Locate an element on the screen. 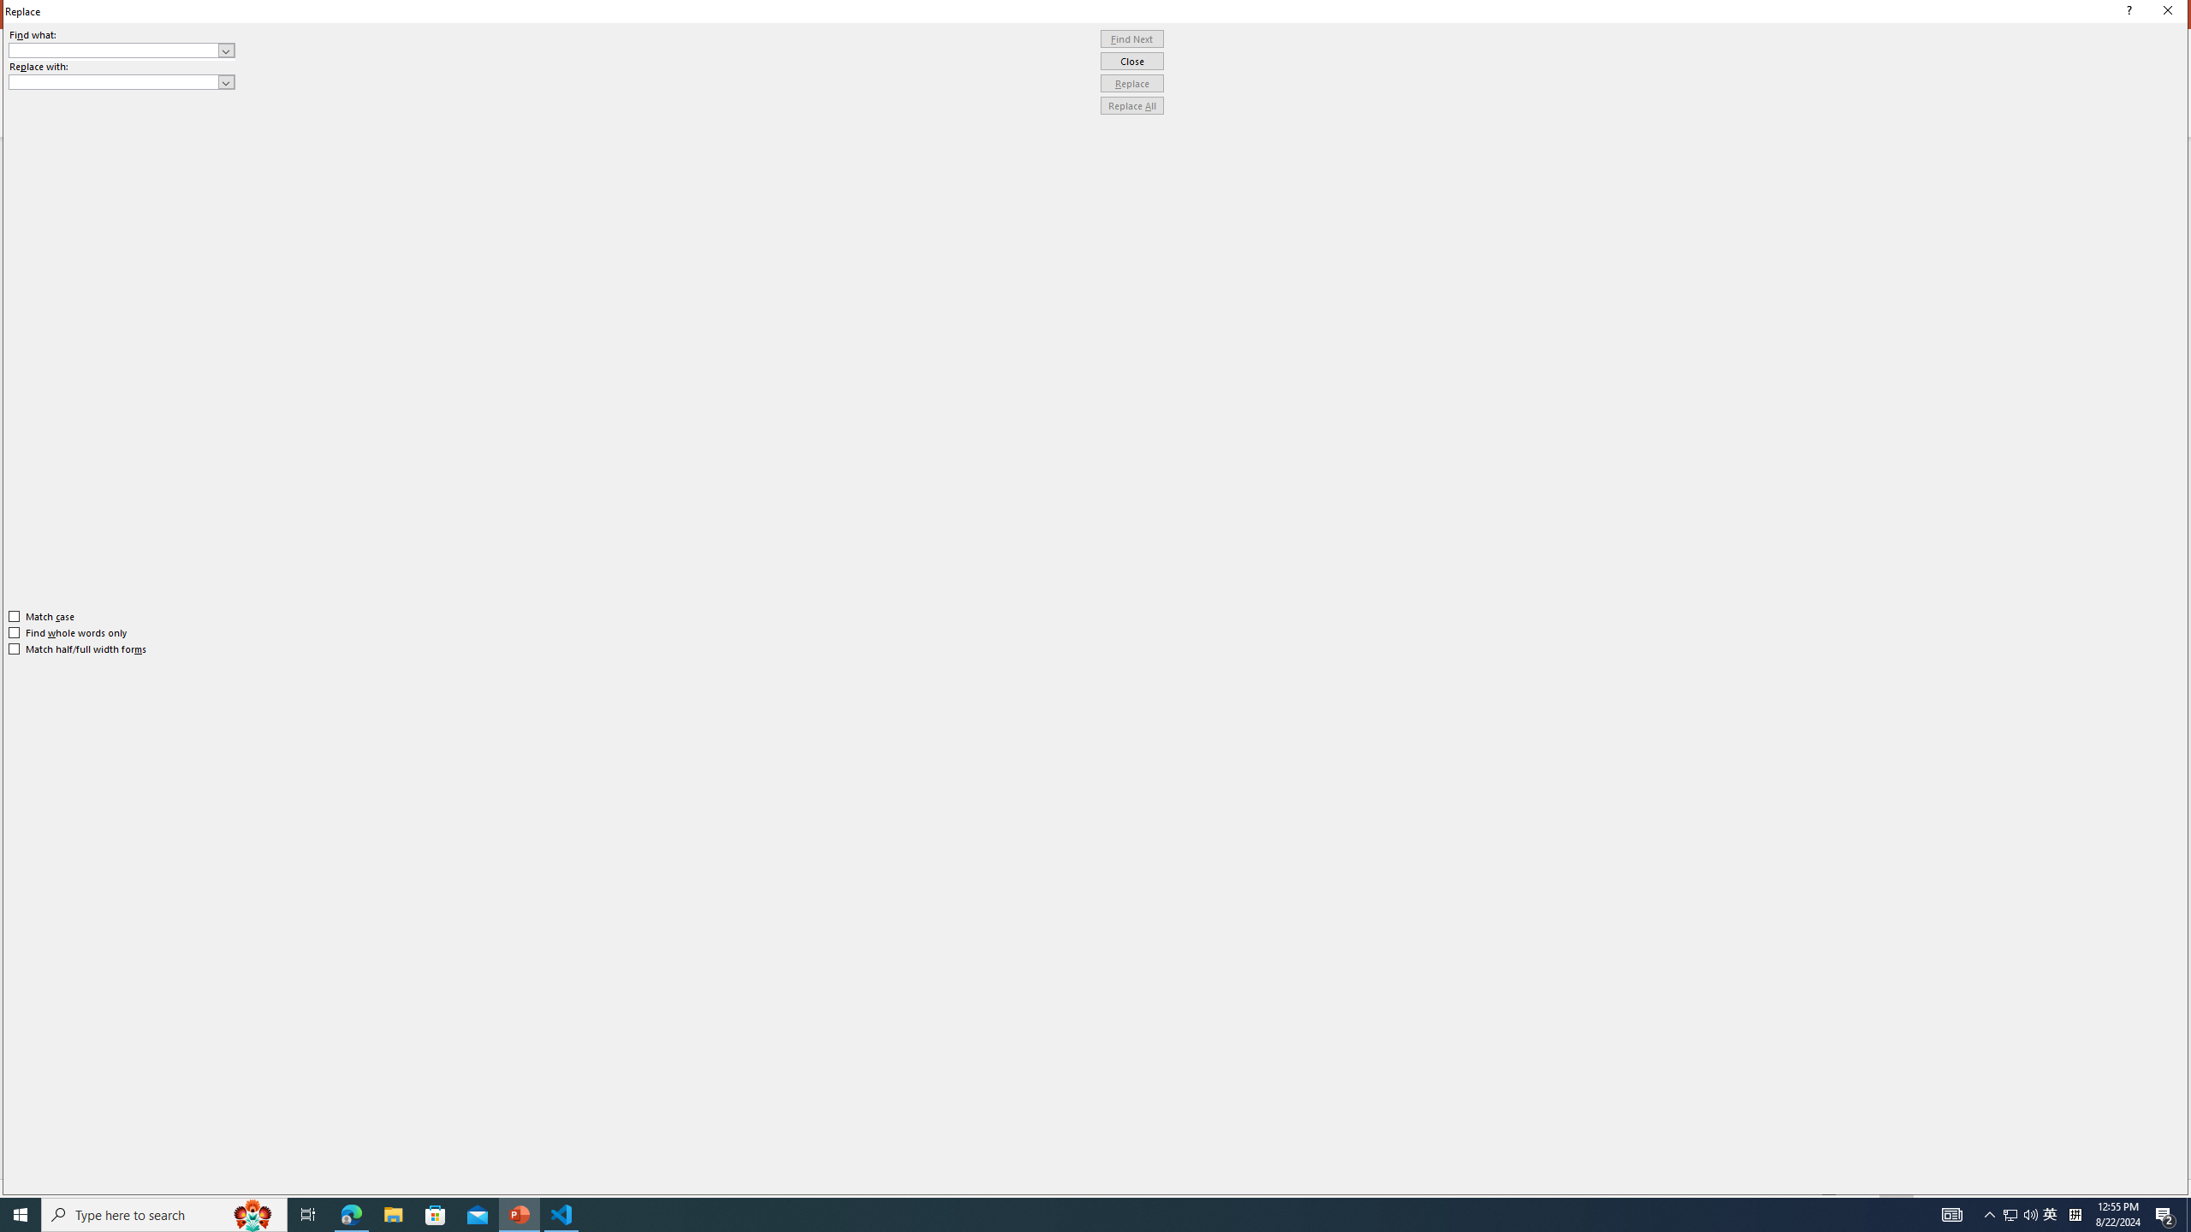 The image size is (2191, 1232). Replace All is located at coordinates (1132, 106).